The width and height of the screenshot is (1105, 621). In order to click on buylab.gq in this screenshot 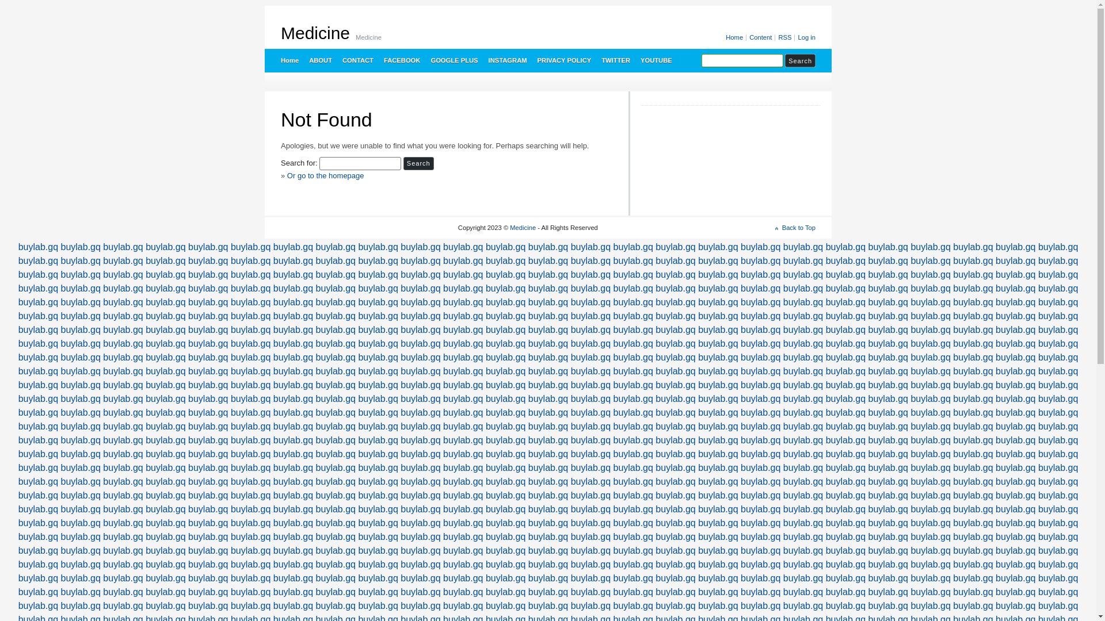, I will do `click(930, 551)`.